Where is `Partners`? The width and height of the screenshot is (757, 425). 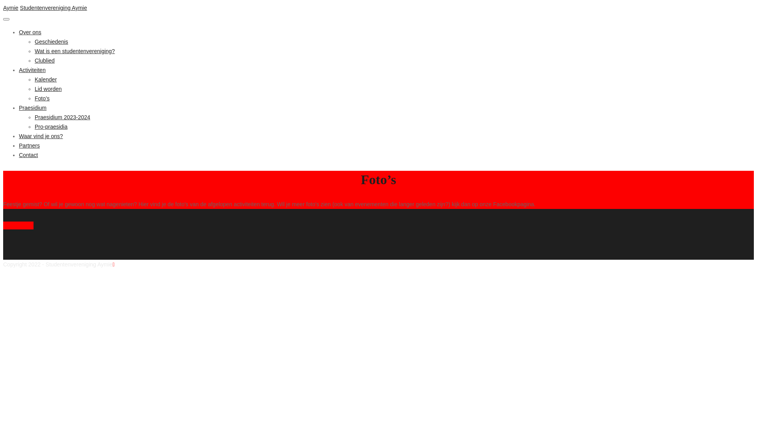
Partners is located at coordinates (29, 146).